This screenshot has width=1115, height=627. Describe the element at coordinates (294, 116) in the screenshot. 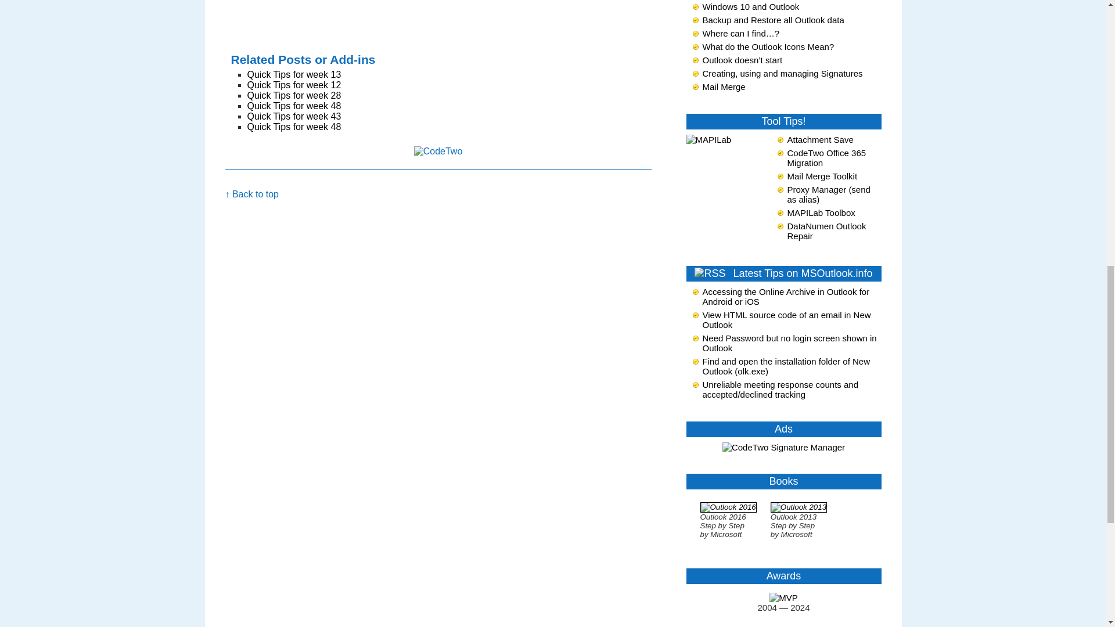

I see `Quick Tips for week 43` at that location.